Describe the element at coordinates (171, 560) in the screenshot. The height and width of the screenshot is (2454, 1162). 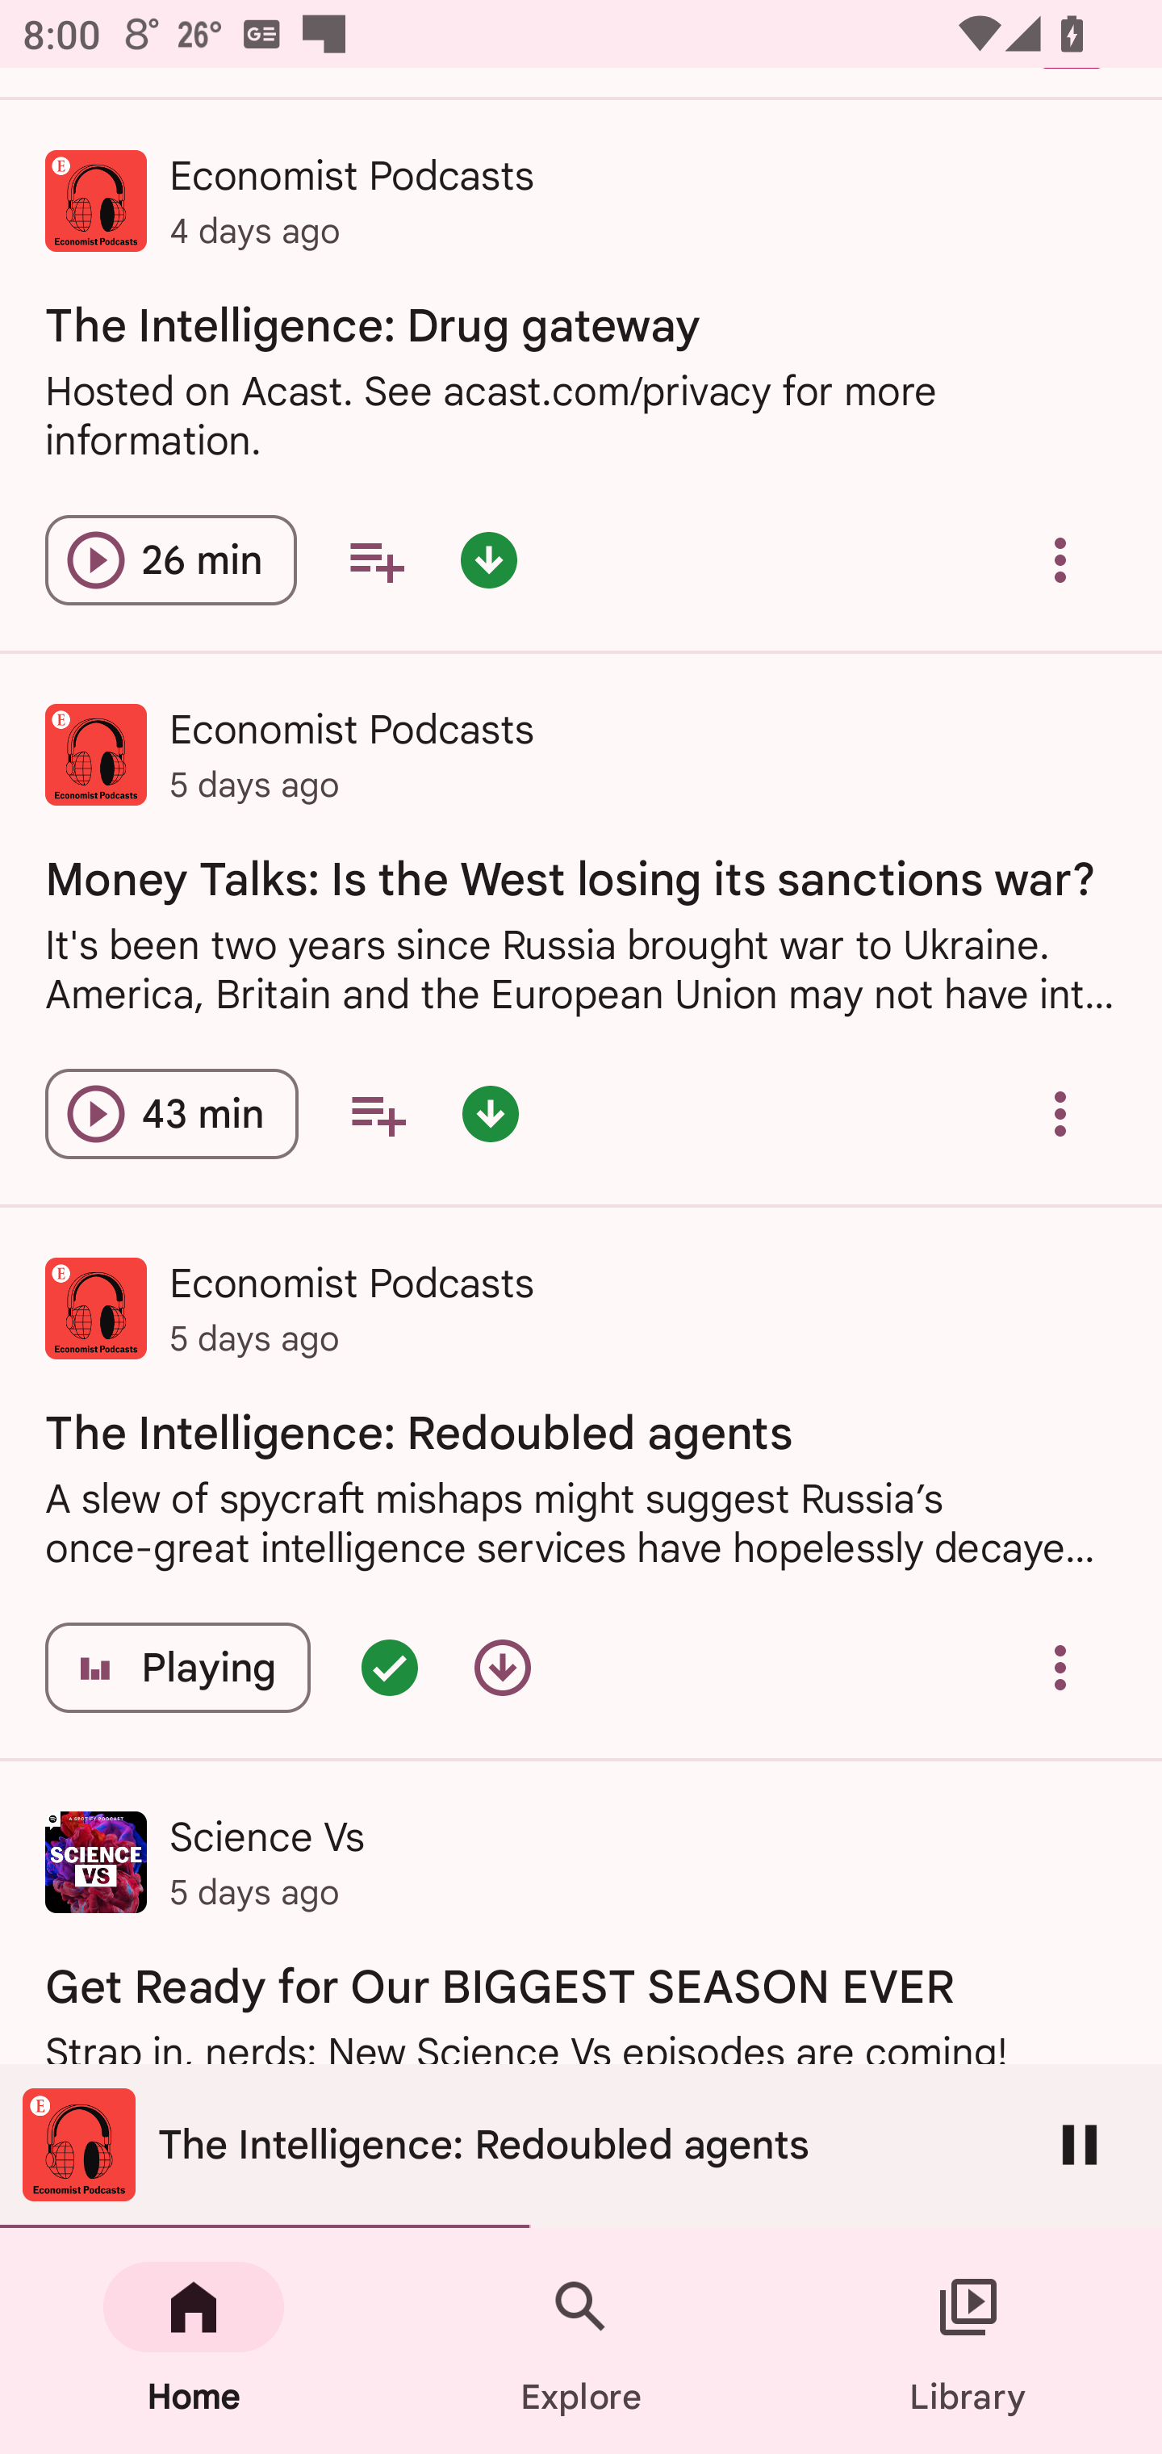
I see `Play episode The Intelligence: Drug gateway 26 min` at that location.